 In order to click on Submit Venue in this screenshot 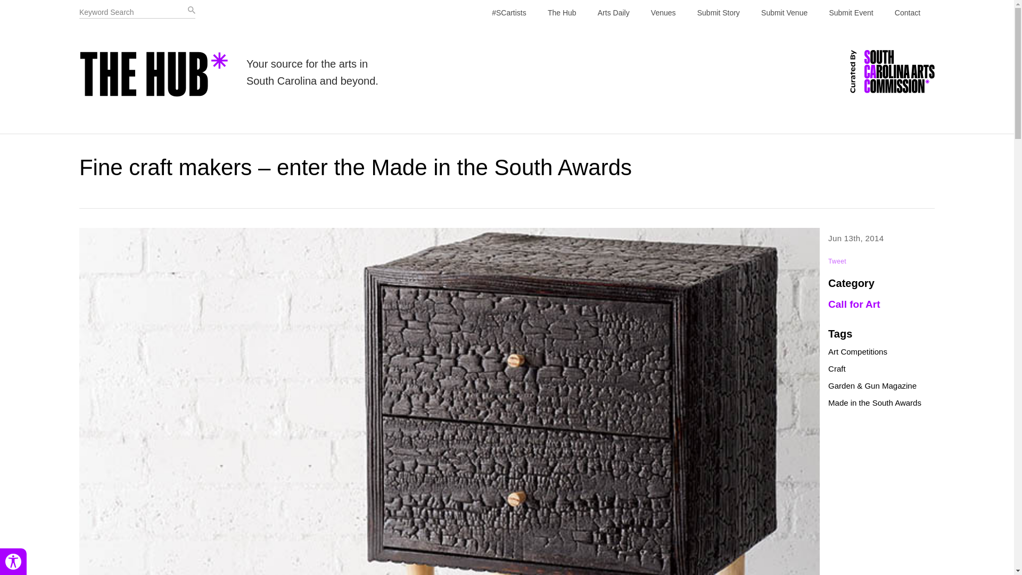, I will do `click(784, 13)`.